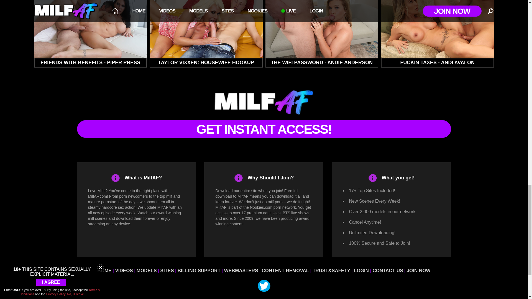 The width and height of the screenshot is (532, 299). Describe the element at coordinates (206, 34) in the screenshot. I see `TAYLOR VIXXEN: HOUSEWIFE HOOKUP` at that location.